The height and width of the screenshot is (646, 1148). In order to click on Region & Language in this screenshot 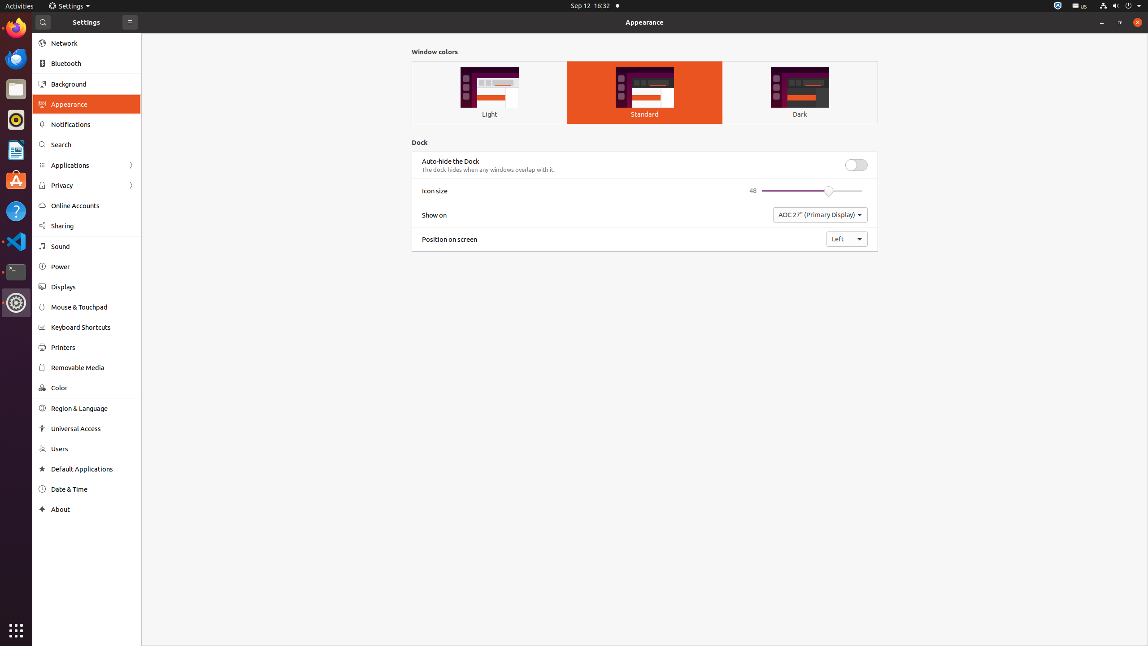, I will do `click(93, 408)`.